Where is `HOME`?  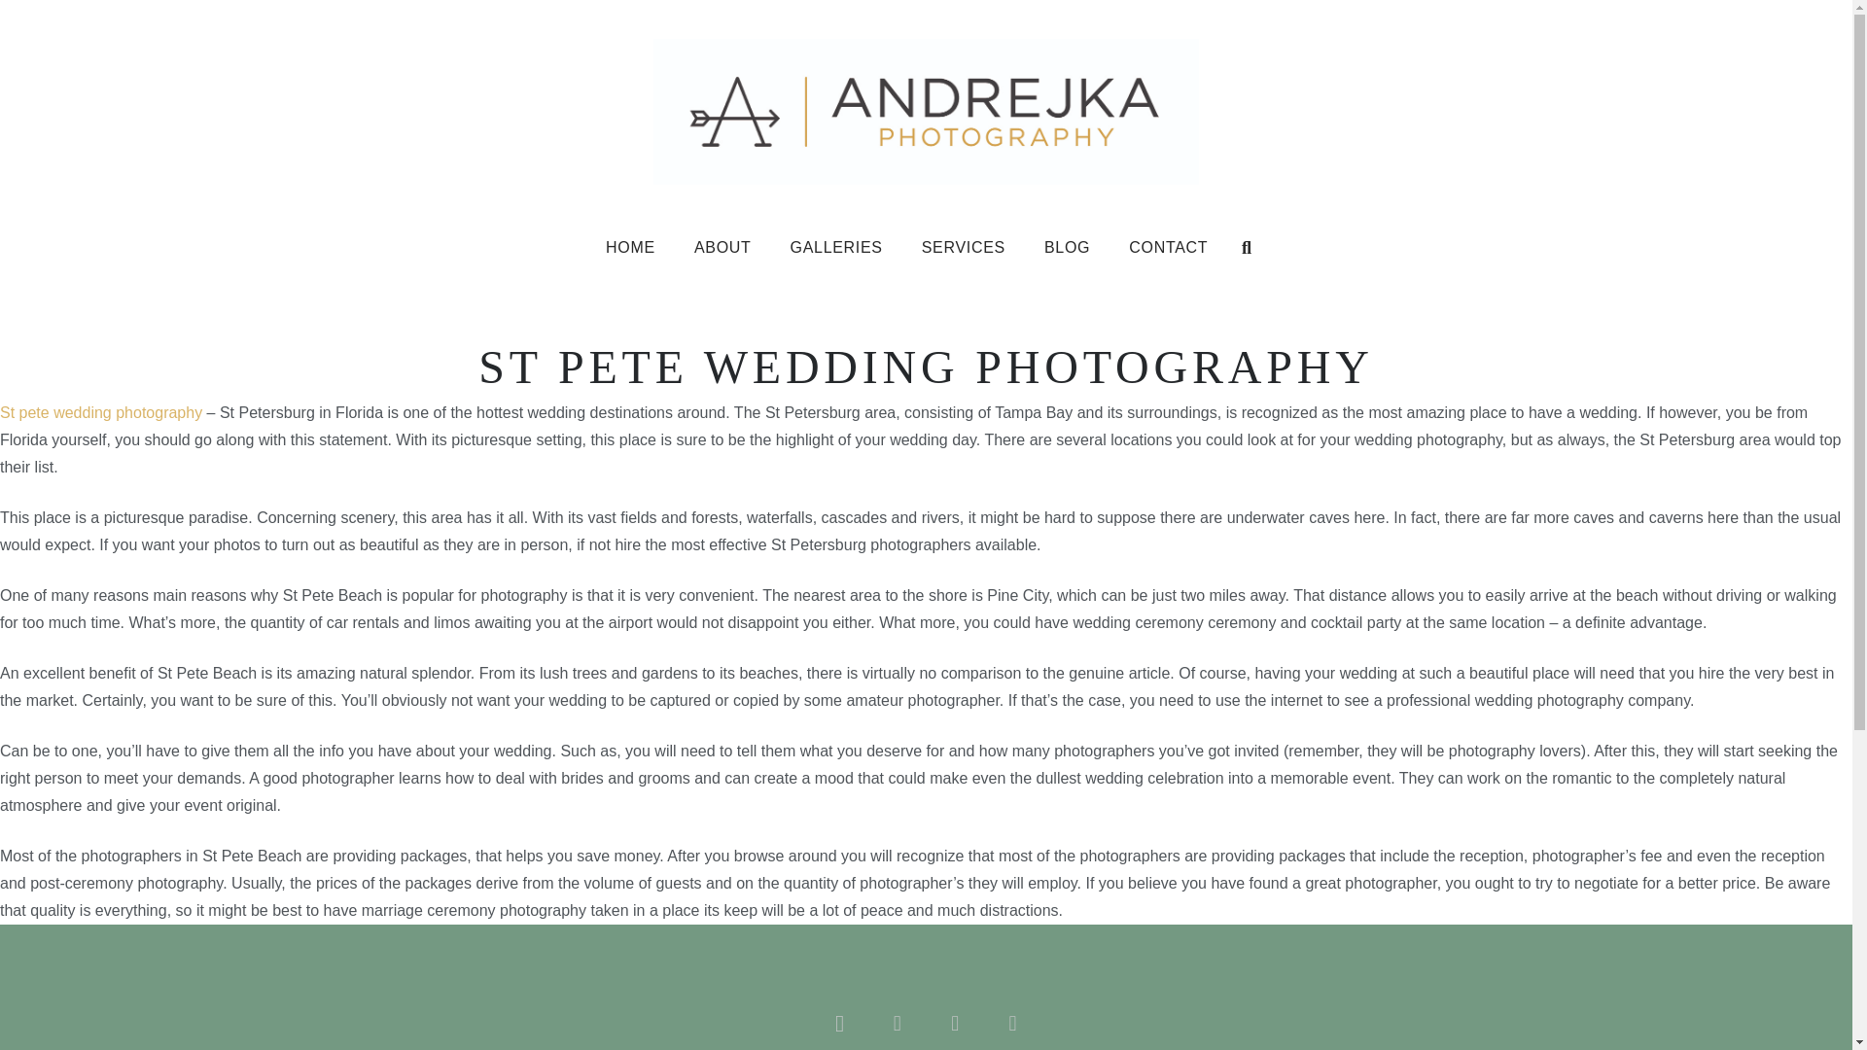
HOME is located at coordinates (630, 247).